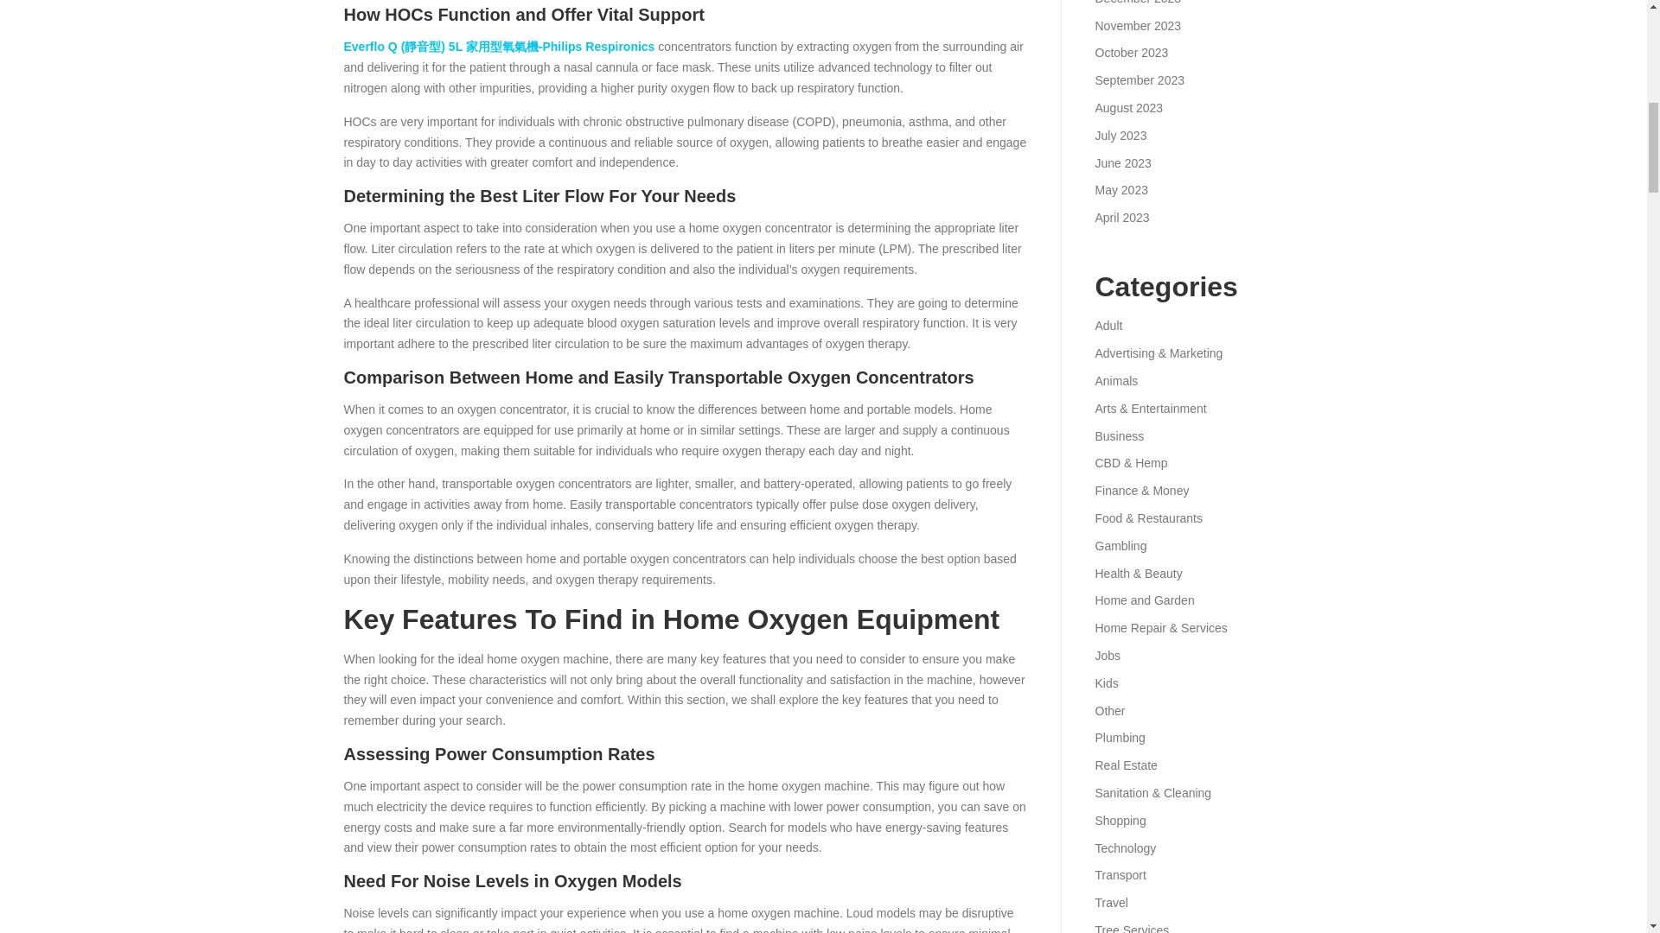 Image resolution: width=1660 pixels, height=933 pixels. I want to click on Business, so click(1119, 435).